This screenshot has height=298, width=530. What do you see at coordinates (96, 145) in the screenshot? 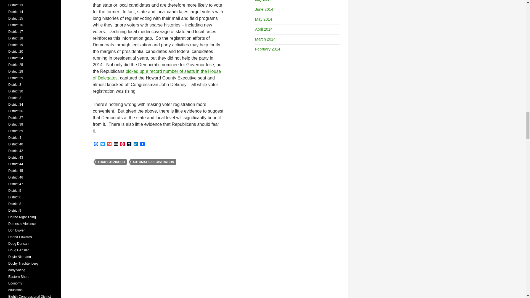
I see `Facebook` at bounding box center [96, 145].